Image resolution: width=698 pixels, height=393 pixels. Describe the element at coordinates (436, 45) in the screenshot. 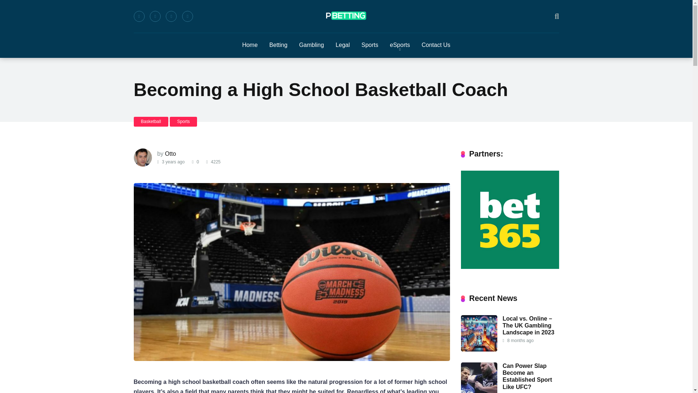

I see `Contact Us` at that location.